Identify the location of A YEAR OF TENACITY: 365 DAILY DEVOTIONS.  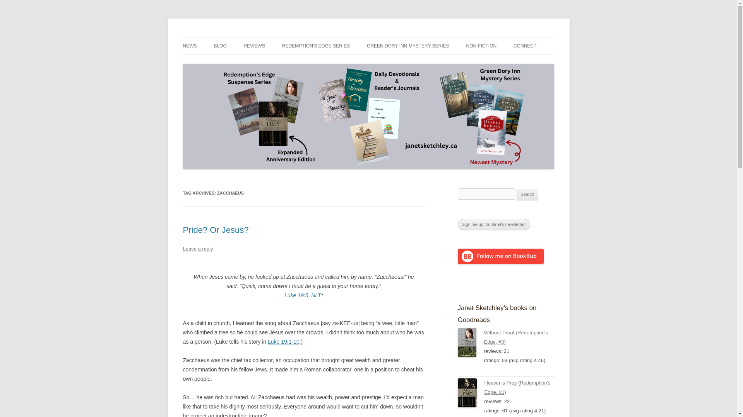
(504, 67).